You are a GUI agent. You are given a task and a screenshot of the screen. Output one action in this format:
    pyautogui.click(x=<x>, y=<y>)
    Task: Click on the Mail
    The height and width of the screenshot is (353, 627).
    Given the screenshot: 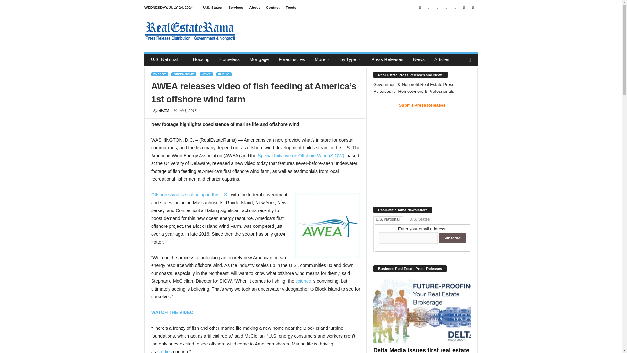 What is the action you would take?
    pyautogui.click(x=438, y=7)
    